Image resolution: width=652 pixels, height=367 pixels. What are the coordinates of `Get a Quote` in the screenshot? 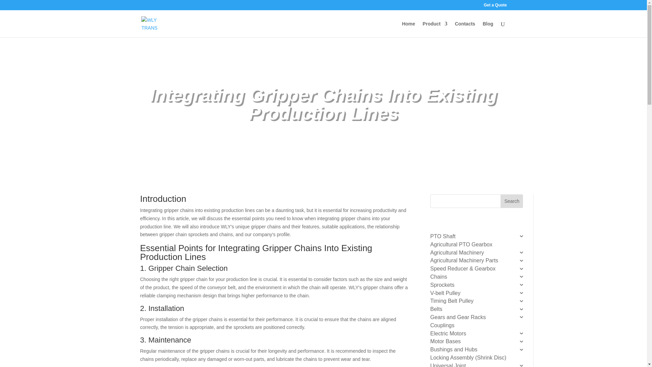 It's located at (495, 6).